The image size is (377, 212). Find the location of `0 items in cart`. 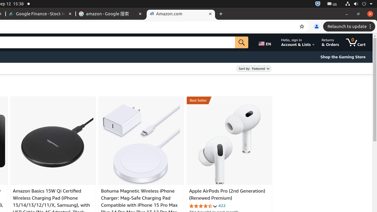

0 items in cart is located at coordinates (356, 42).